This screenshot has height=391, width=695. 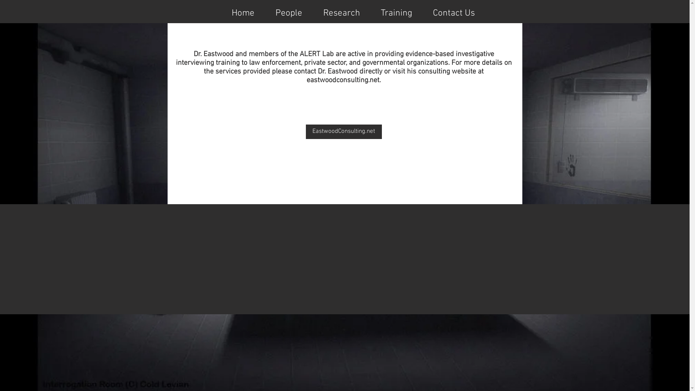 What do you see at coordinates (243, 12) in the screenshot?
I see `Home` at bounding box center [243, 12].